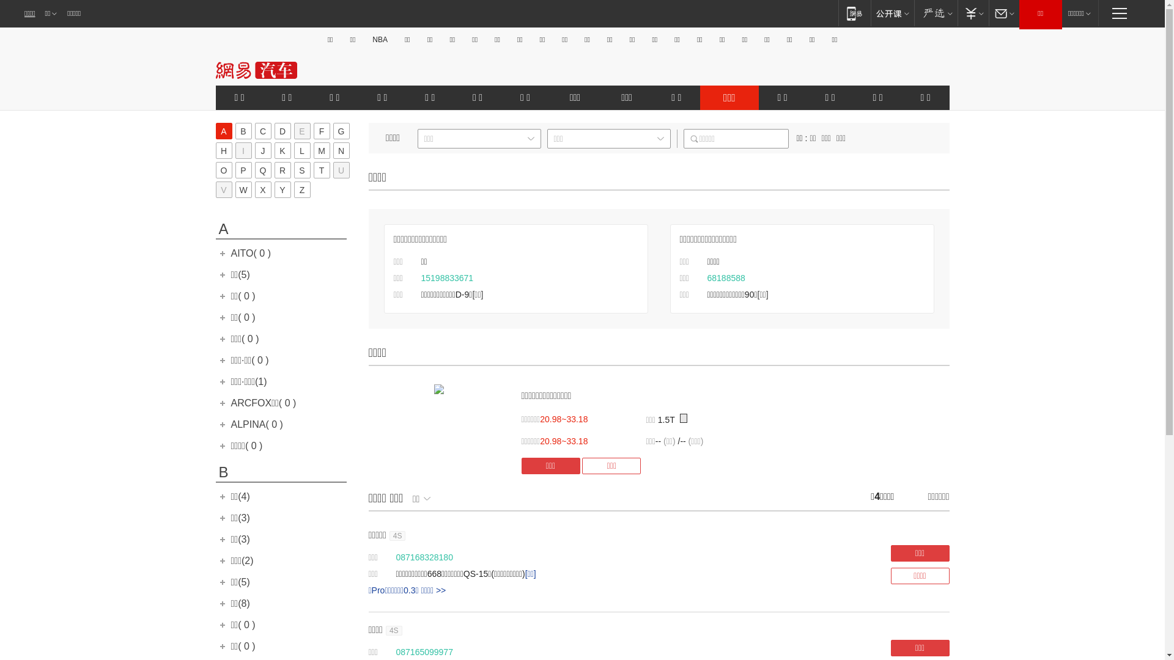 This screenshot has width=1174, height=660. What do you see at coordinates (301, 131) in the screenshot?
I see `E` at bounding box center [301, 131].